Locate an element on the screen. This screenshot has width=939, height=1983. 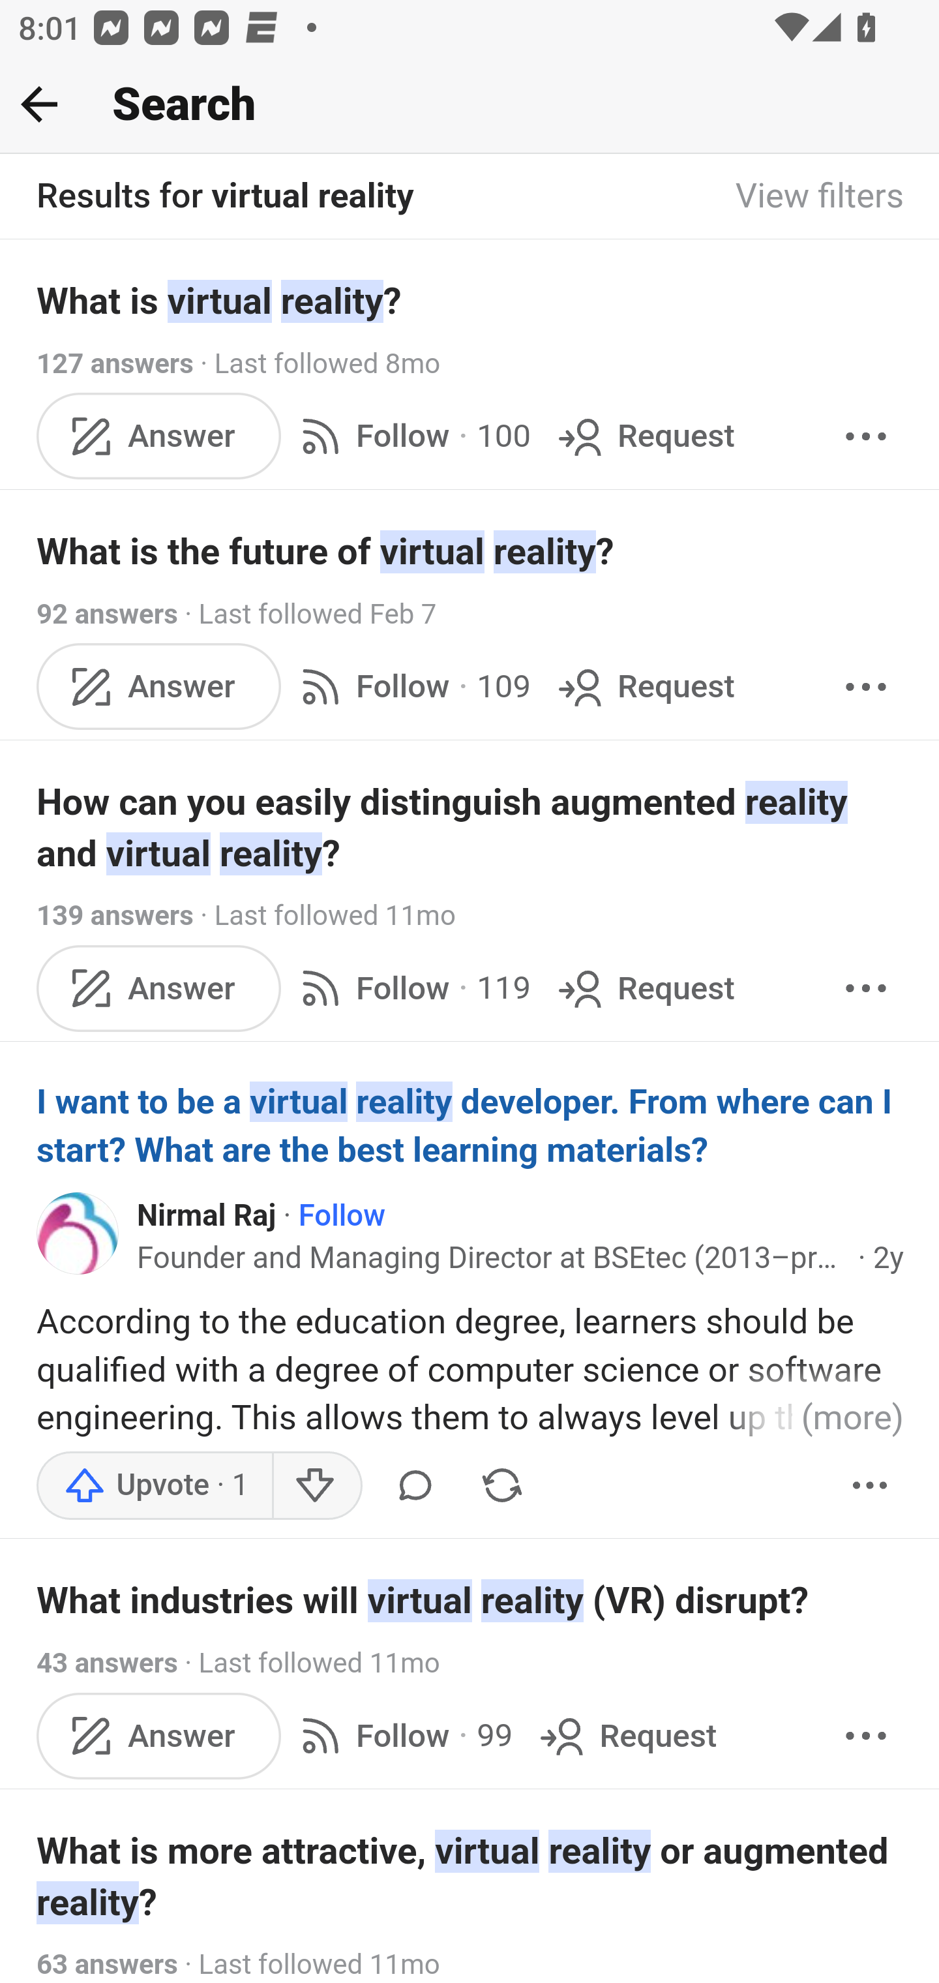
More is located at coordinates (866, 988).